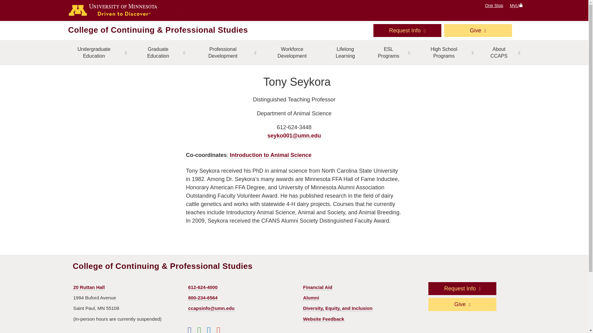 This screenshot has height=333, width=593. What do you see at coordinates (97, 52) in the screenshot?
I see `Undergraduate Degrees, Certificates, and Minors` at bounding box center [97, 52].